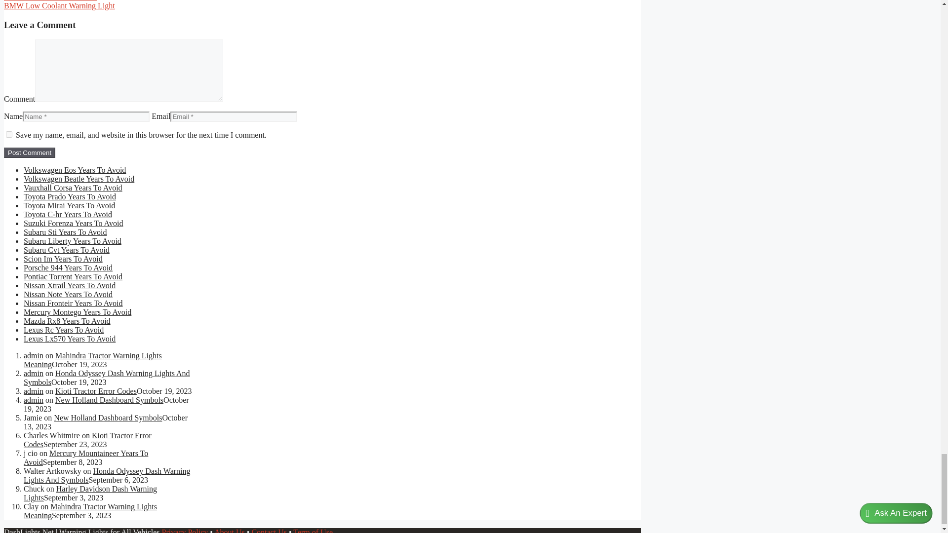 The height and width of the screenshot is (533, 948). Describe the element at coordinates (50, 0) in the screenshot. I see `Previous` at that location.